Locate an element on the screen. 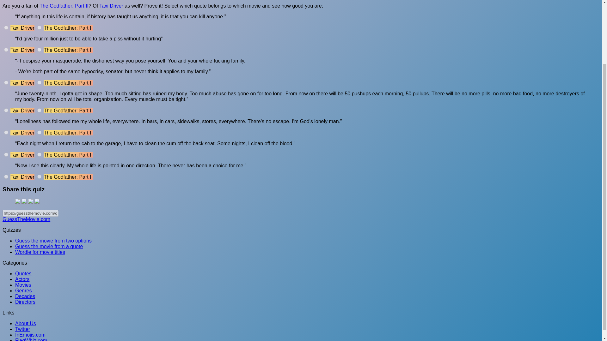 The width and height of the screenshot is (607, 341). on is located at coordinates (39, 50).